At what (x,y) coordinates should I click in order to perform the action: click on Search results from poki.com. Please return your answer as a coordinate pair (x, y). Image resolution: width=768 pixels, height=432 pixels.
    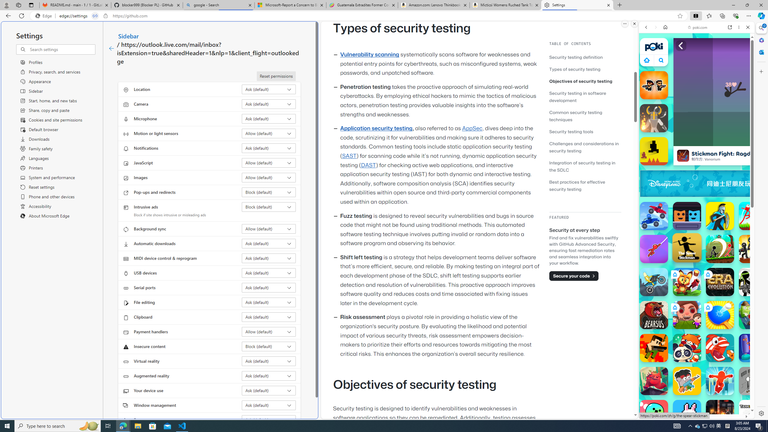
    Looking at the image, I should click on (686, 234).